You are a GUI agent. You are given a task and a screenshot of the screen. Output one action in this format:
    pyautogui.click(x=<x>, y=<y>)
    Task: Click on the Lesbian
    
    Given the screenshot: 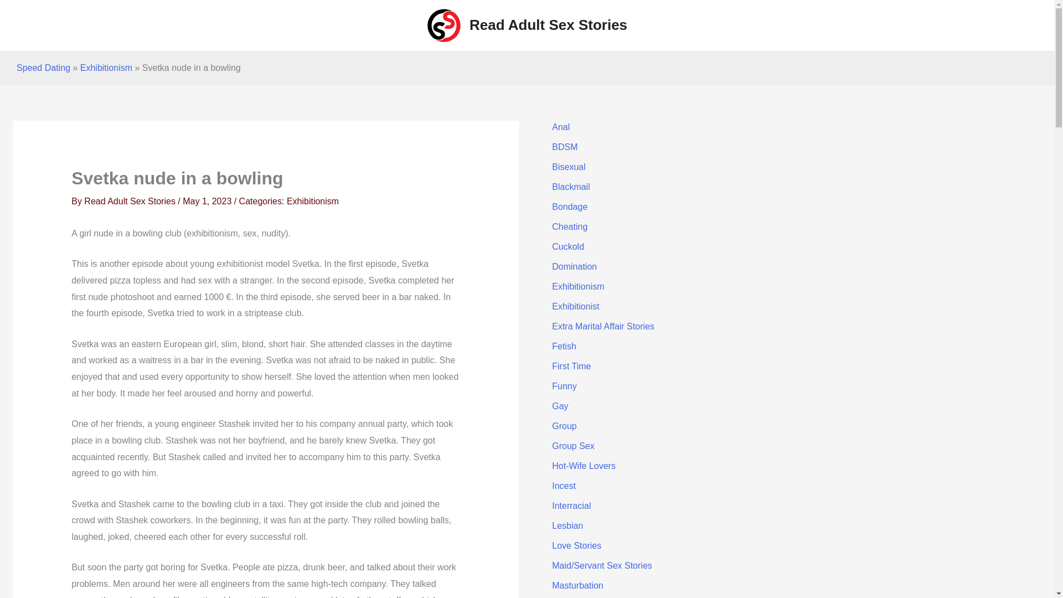 What is the action you would take?
    pyautogui.click(x=567, y=525)
    